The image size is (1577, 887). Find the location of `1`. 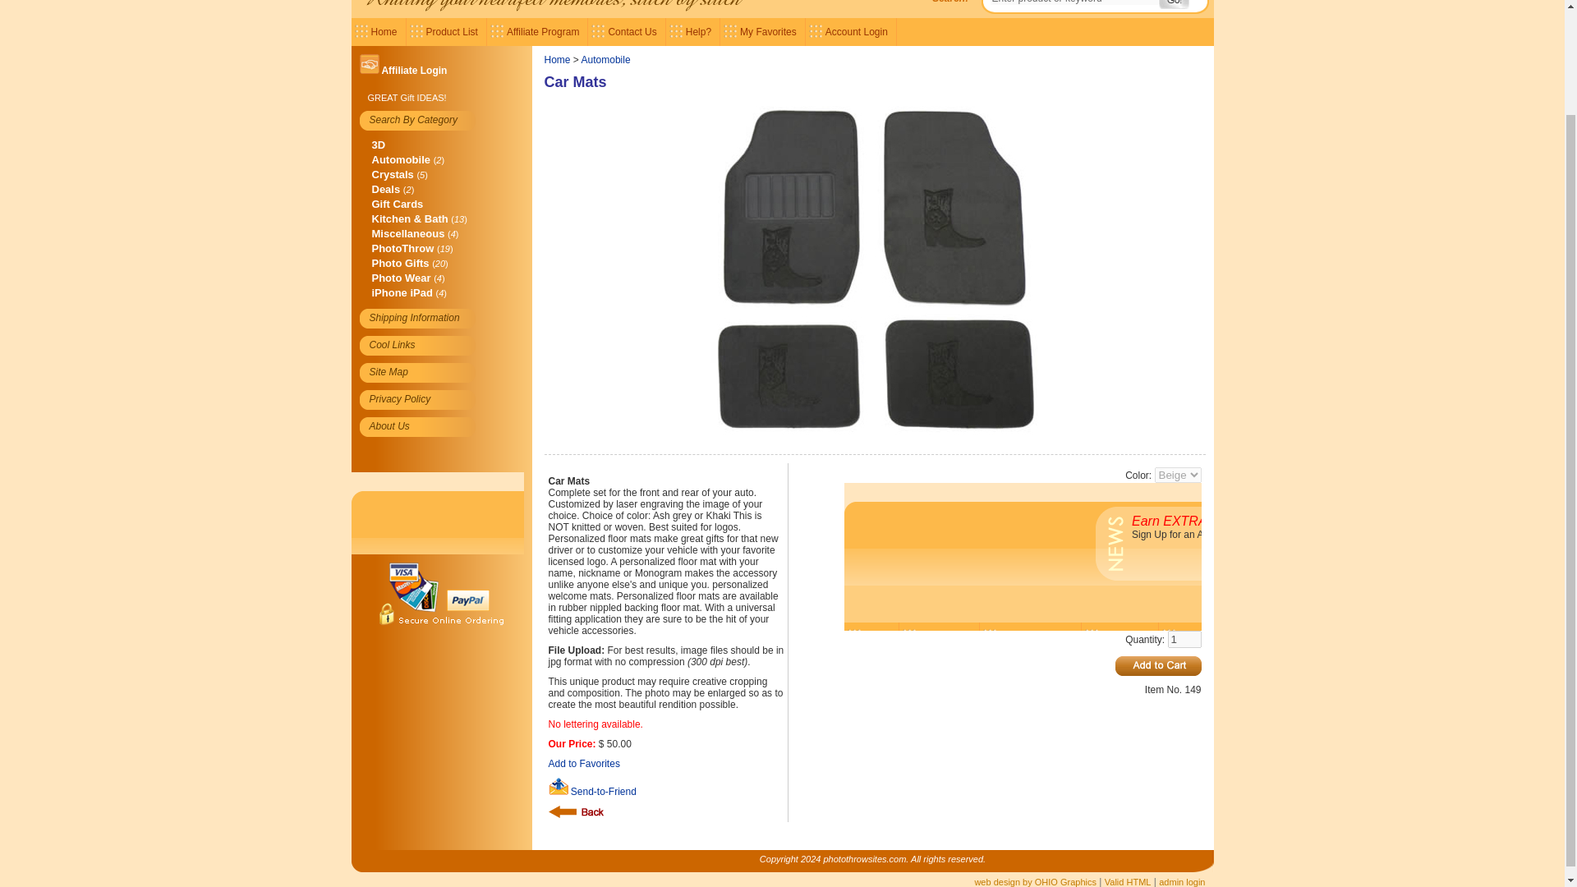

1 is located at coordinates (1184, 639).